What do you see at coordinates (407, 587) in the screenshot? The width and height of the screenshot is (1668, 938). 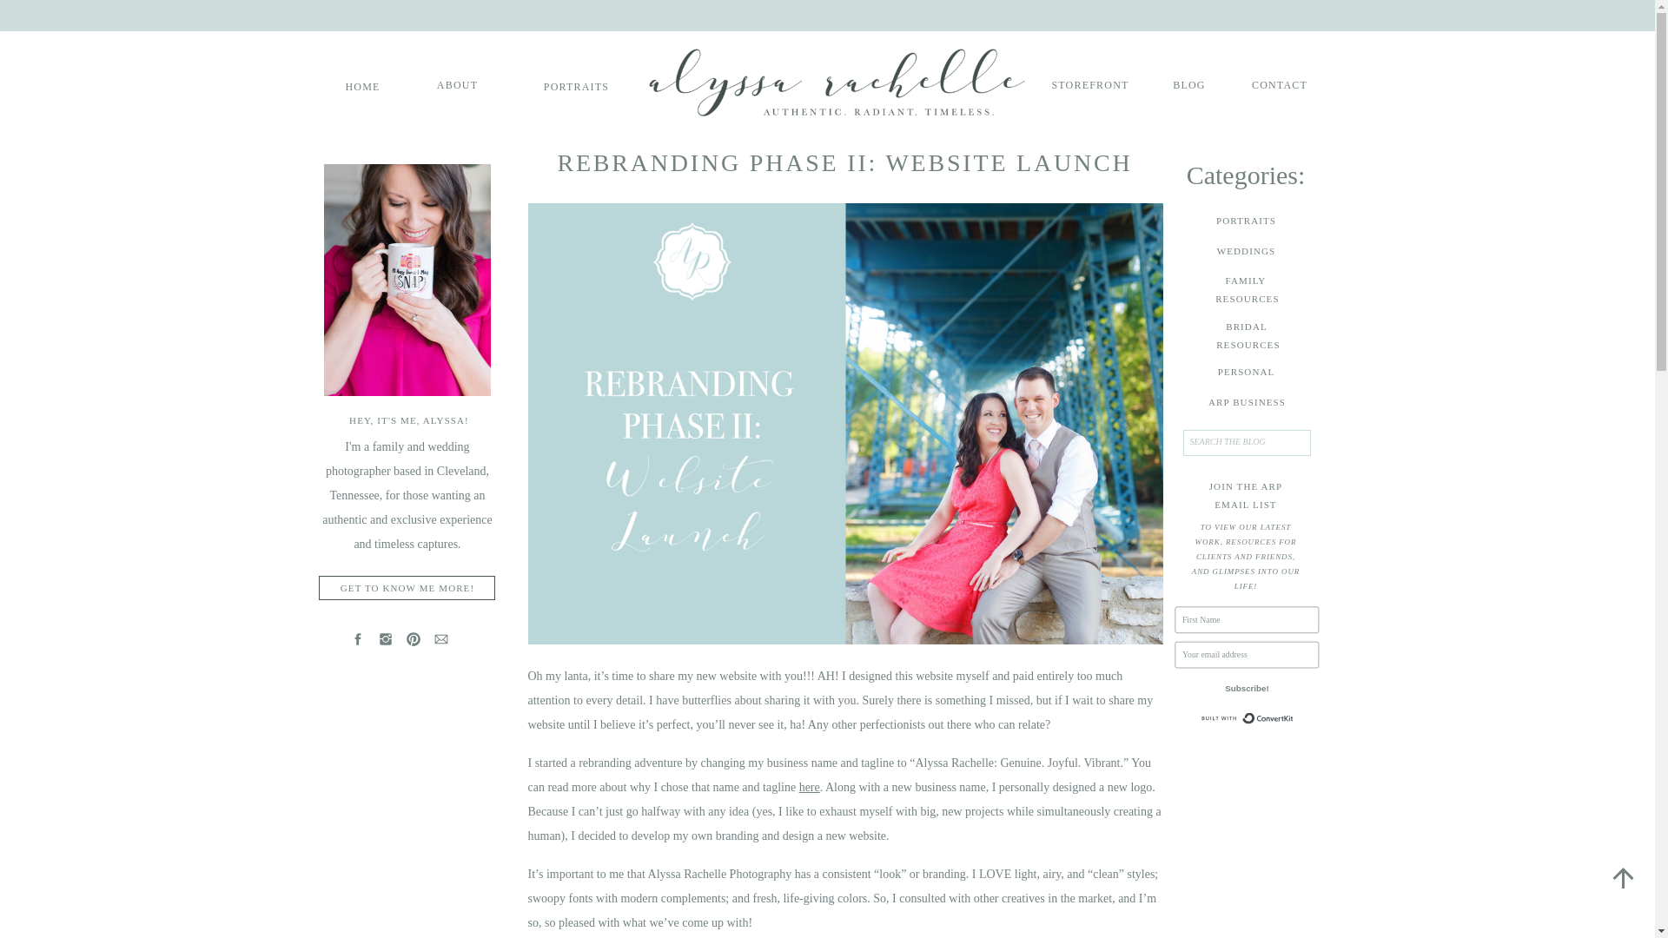 I see `PORTRAITS` at bounding box center [407, 587].